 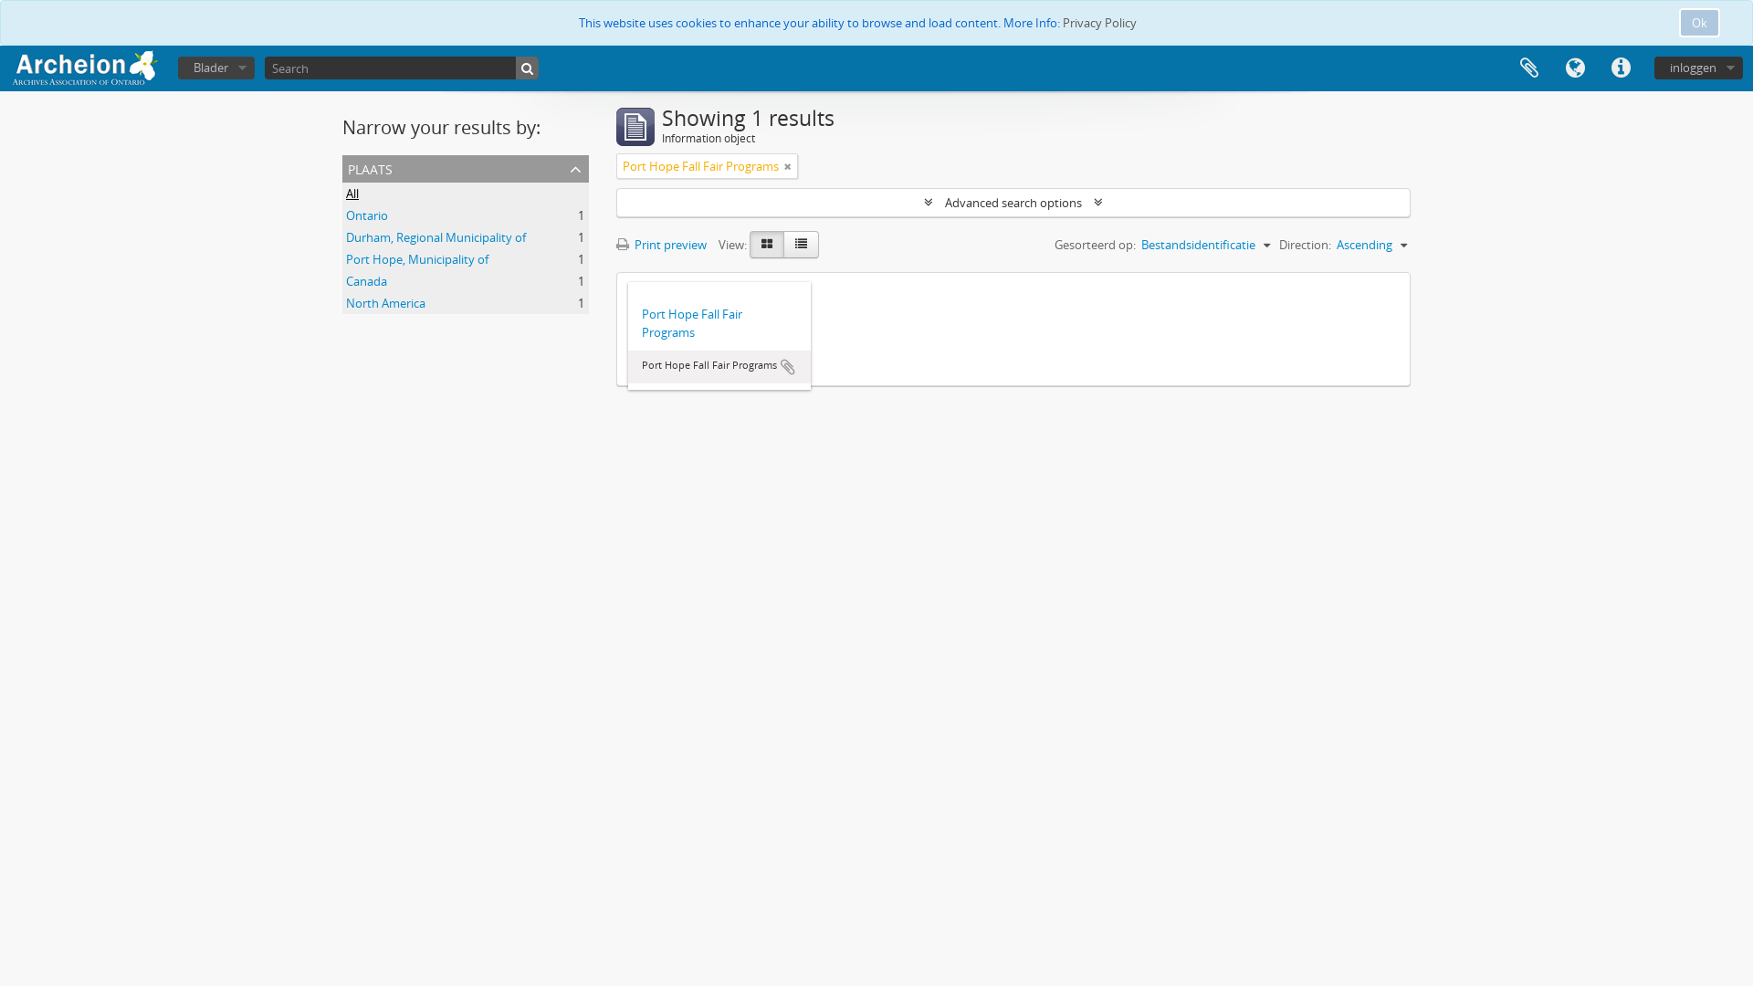 What do you see at coordinates (1700, 23) in the screenshot?
I see `Ok` at bounding box center [1700, 23].